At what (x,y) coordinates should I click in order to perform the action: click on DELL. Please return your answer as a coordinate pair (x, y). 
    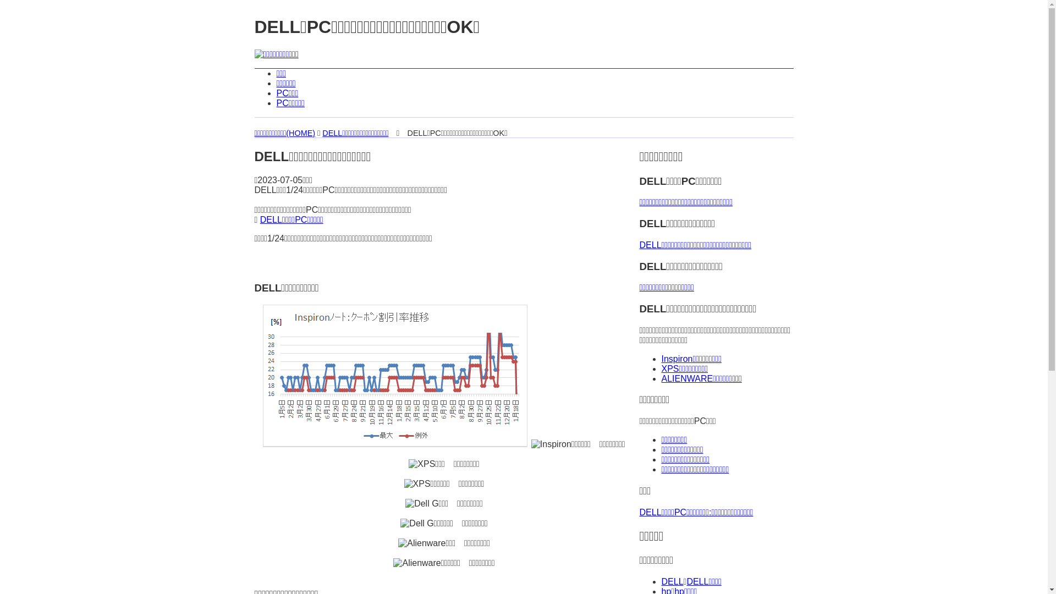
    Looking at the image, I should click on (672, 582).